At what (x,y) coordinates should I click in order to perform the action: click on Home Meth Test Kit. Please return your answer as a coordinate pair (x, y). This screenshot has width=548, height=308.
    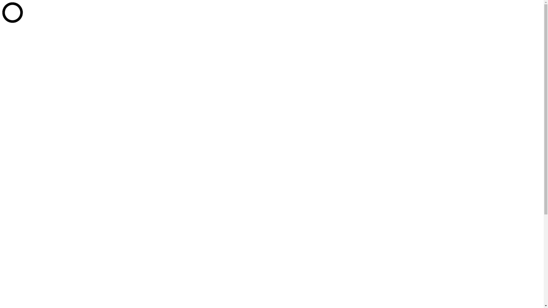
    Looking at the image, I should click on (44, 90).